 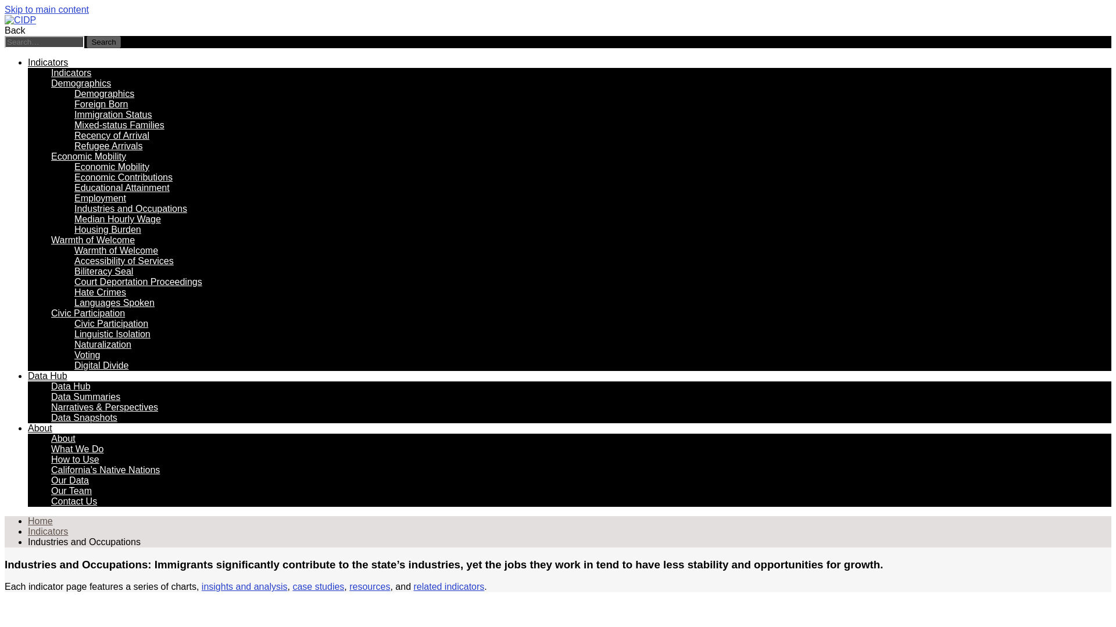 I want to click on Indicators, so click(x=71, y=72).